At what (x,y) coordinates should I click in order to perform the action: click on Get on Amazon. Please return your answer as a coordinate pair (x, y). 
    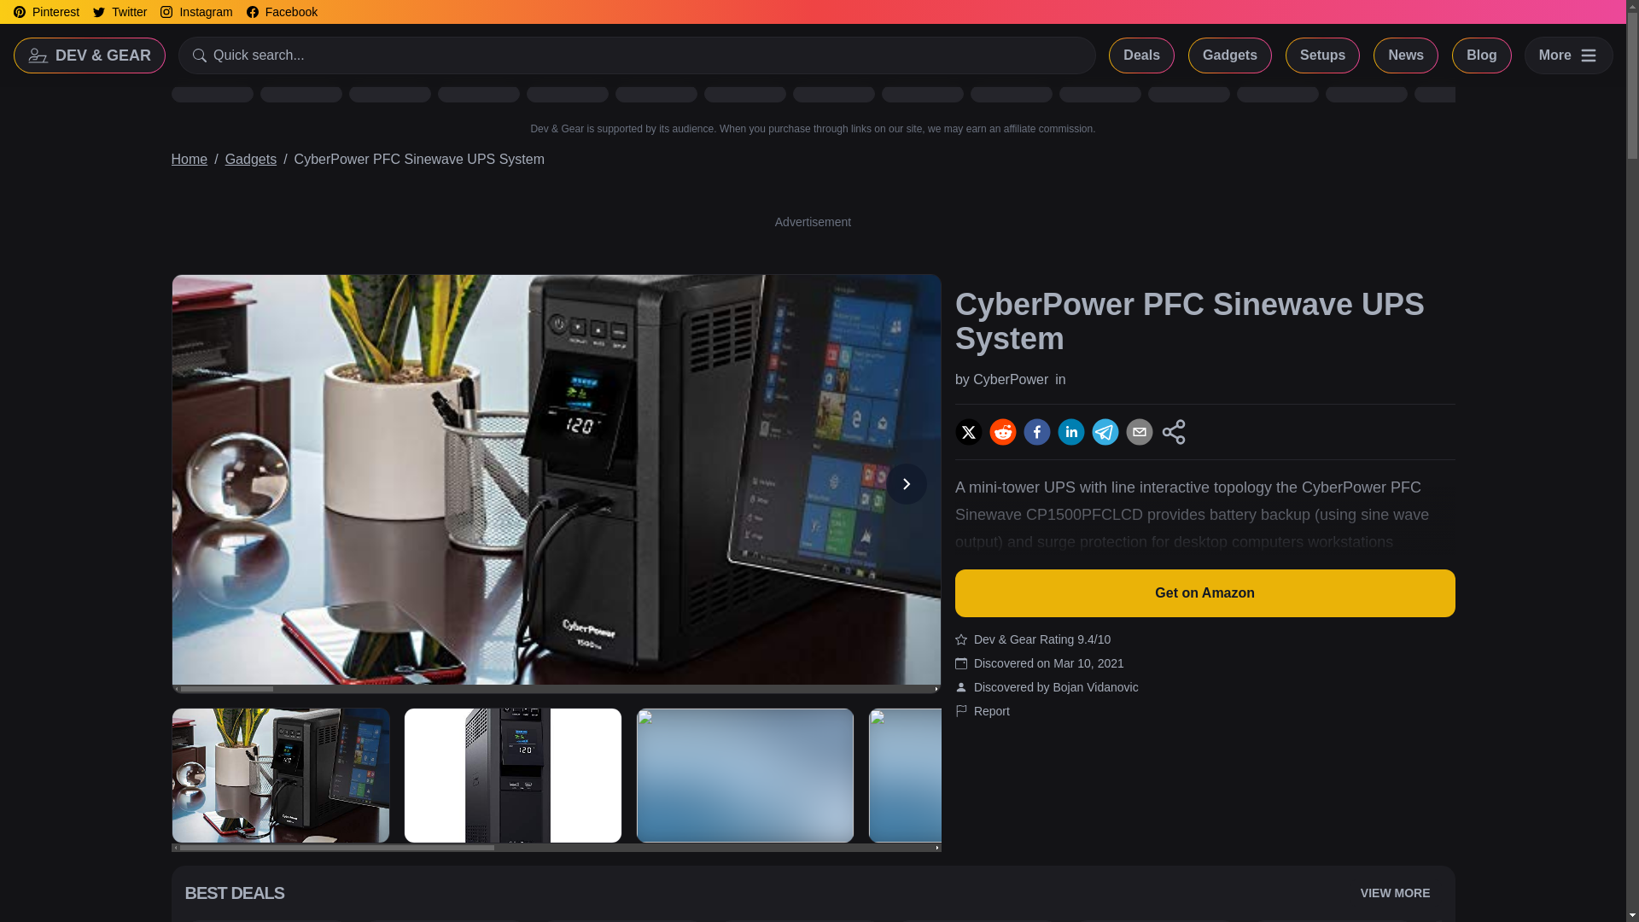
    Looking at the image, I should click on (1205, 592).